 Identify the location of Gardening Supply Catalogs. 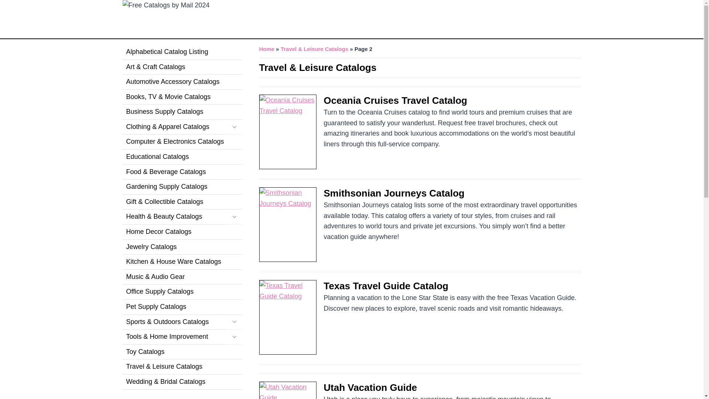
(182, 187).